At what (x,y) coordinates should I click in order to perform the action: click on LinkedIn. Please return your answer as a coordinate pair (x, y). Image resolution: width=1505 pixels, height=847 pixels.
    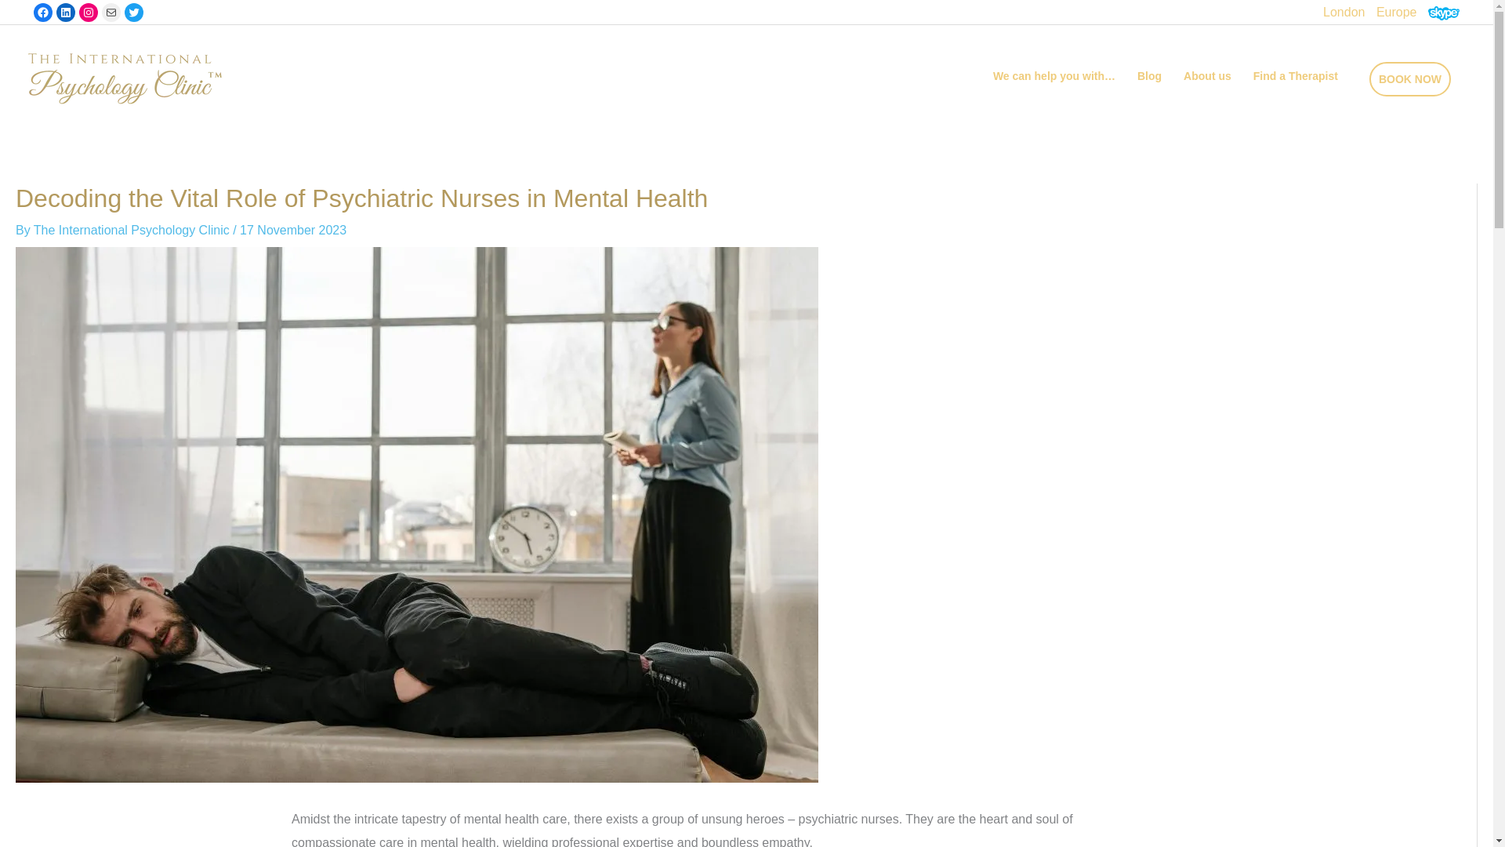
    Looking at the image, I should click on (66, 13).